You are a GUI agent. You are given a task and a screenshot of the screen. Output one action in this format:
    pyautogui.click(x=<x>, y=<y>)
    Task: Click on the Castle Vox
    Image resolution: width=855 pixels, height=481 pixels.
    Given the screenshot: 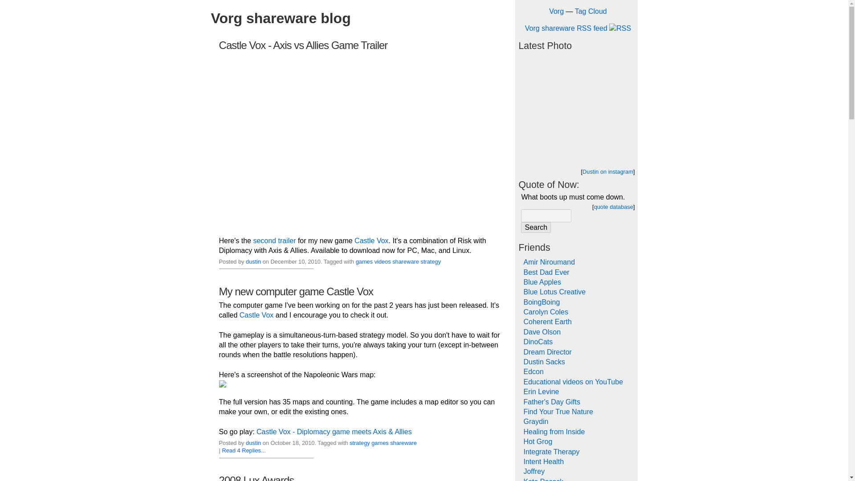 What is the action you would take?
    pyautogui.click(x=371, y=240)
    